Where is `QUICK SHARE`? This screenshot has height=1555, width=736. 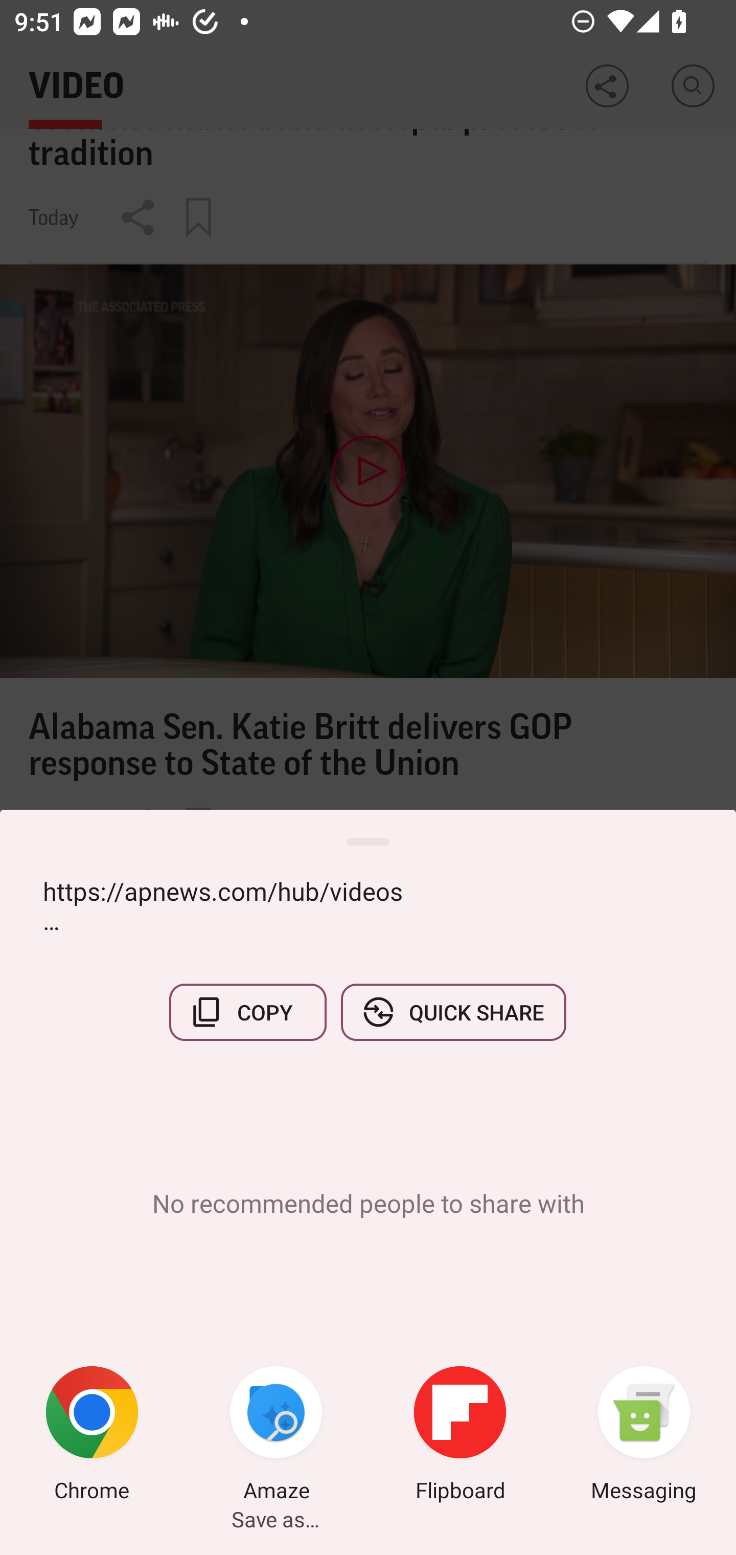
QUICK SHARE is located at coordinates (453, 1012).